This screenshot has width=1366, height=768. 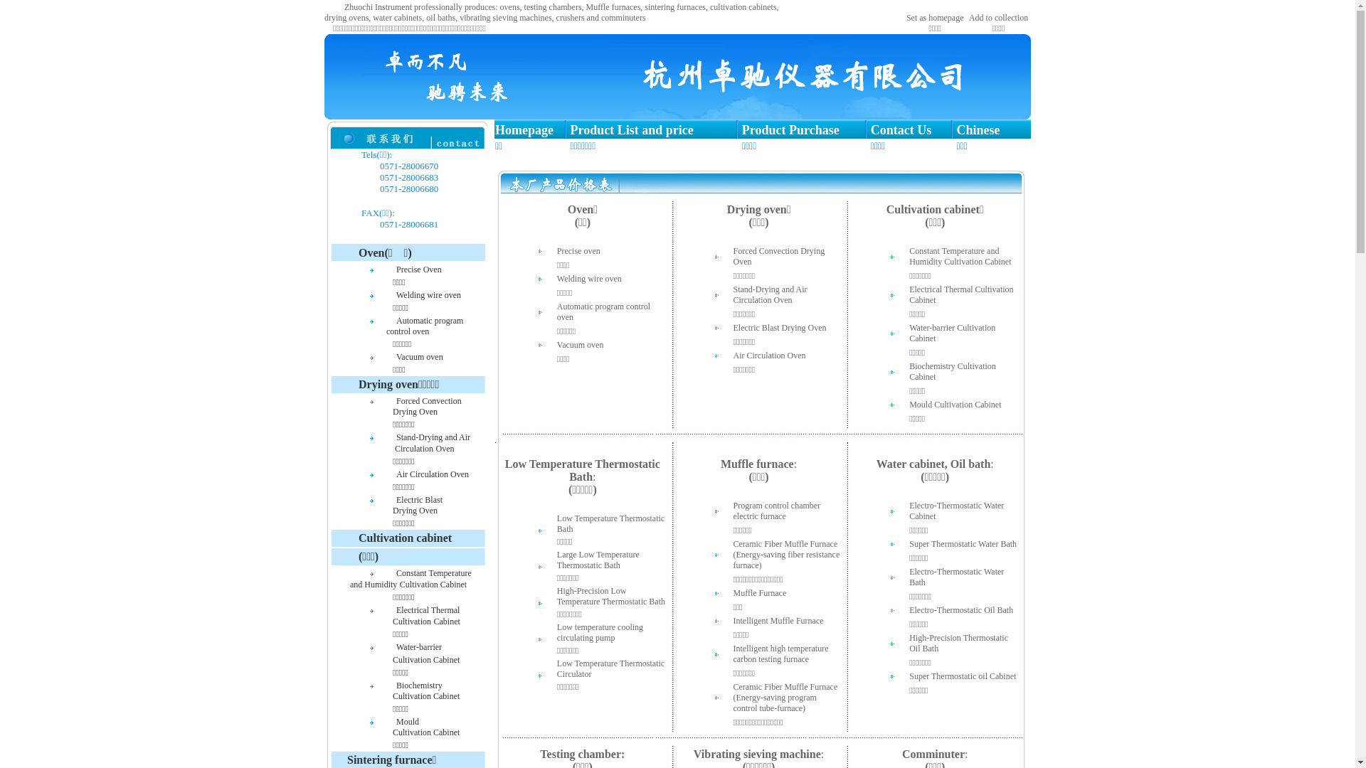 What do you see at coordinates (935, 18) in the screenshot?
I see `Set as homepage` at bounding box center [935, 18].